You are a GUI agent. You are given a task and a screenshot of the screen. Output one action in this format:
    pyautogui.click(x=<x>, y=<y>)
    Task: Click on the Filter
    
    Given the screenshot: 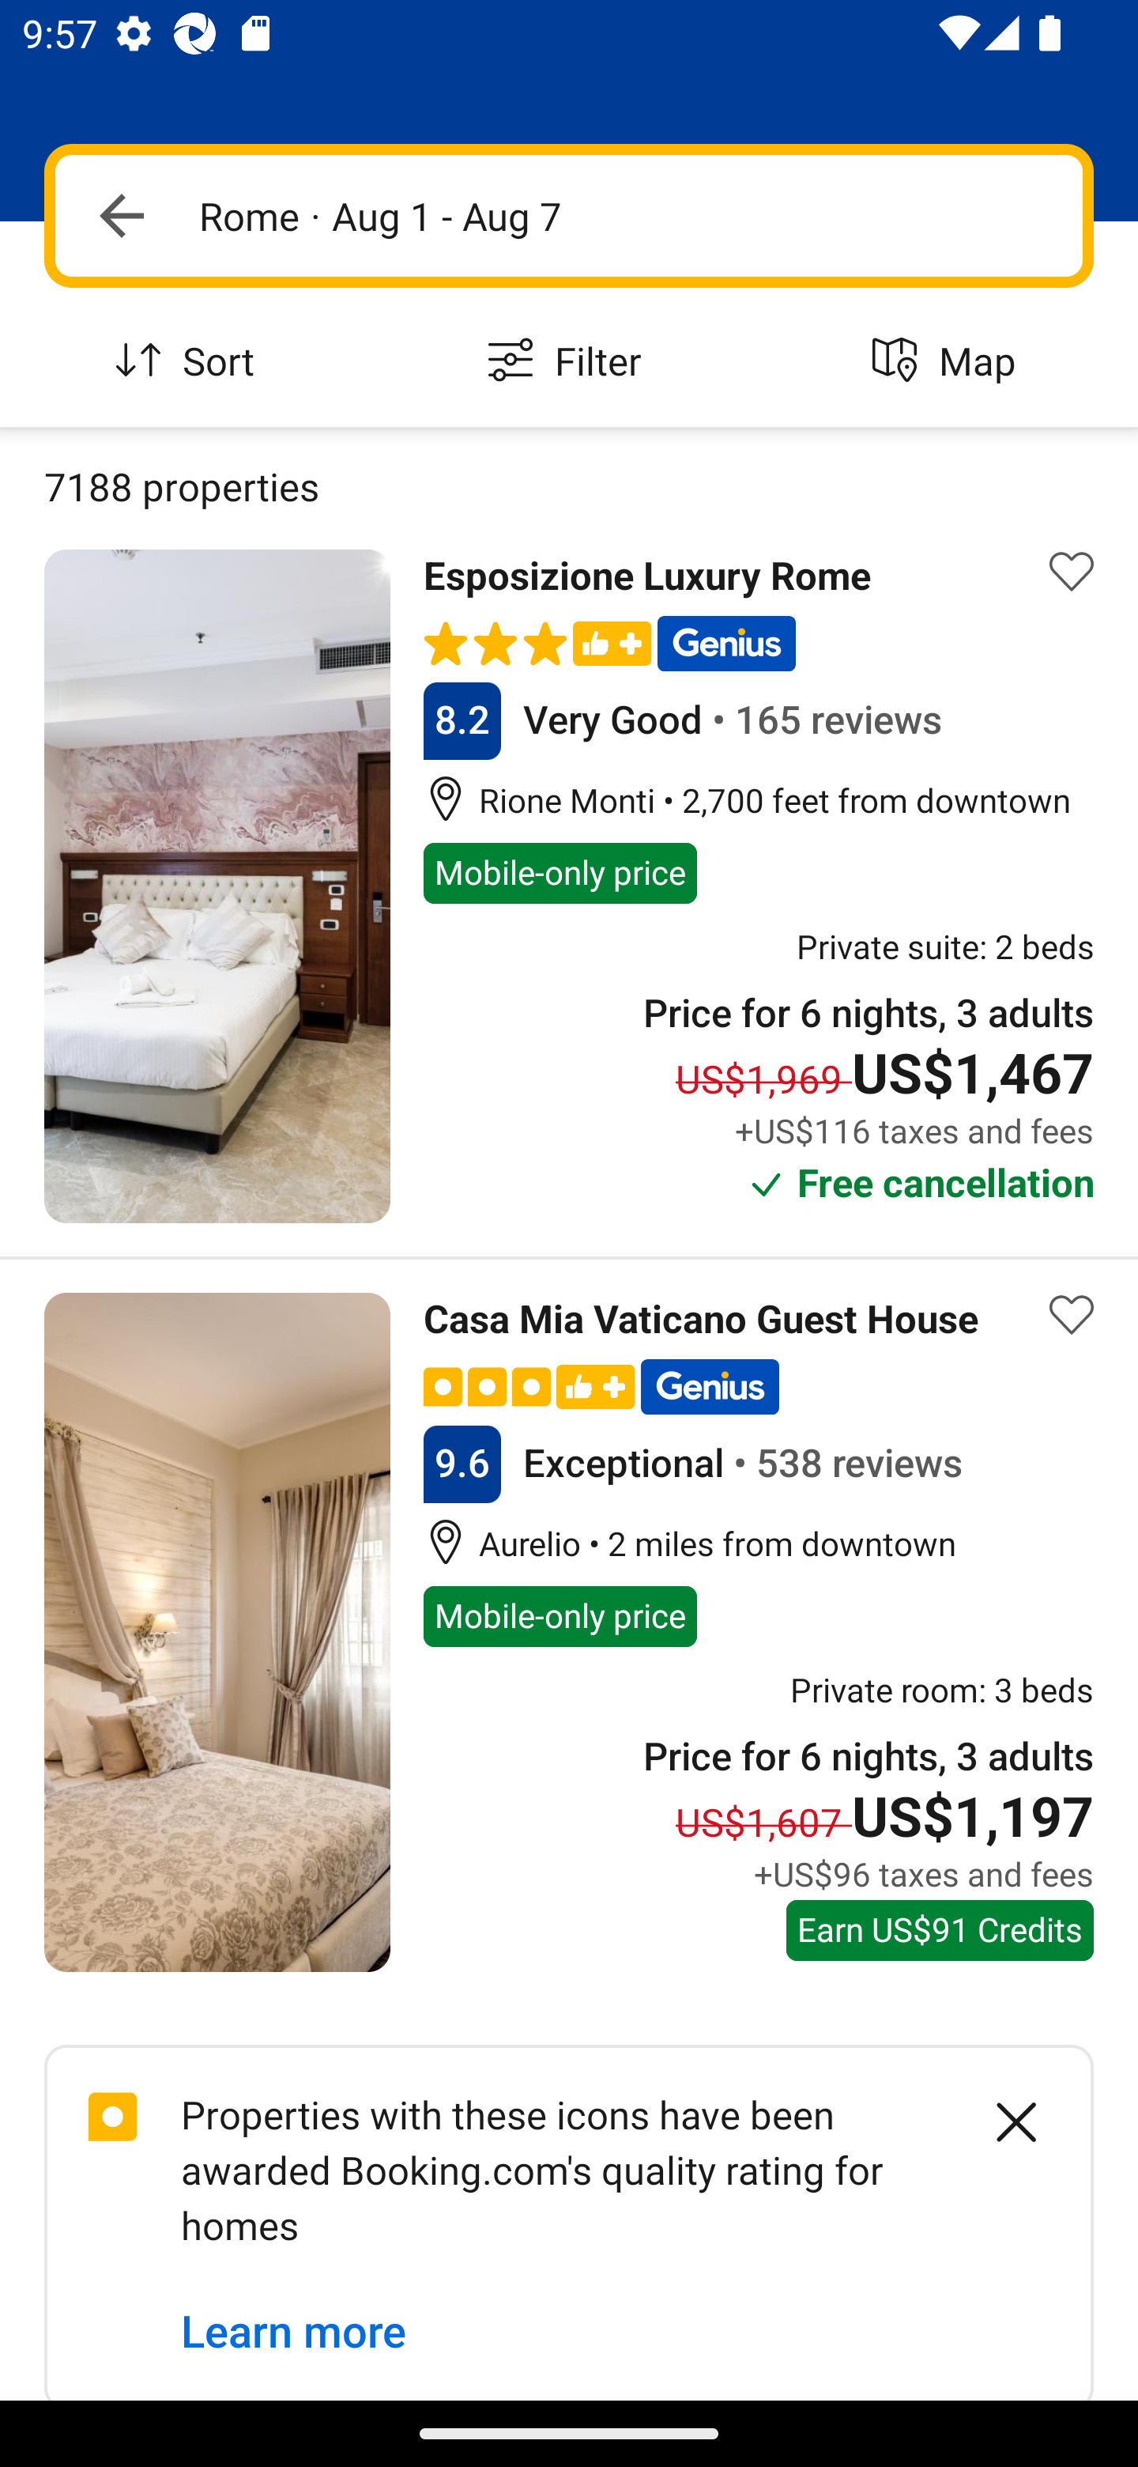 What is the action you would take?
    pyautogui.click(x=569, y=362)
    